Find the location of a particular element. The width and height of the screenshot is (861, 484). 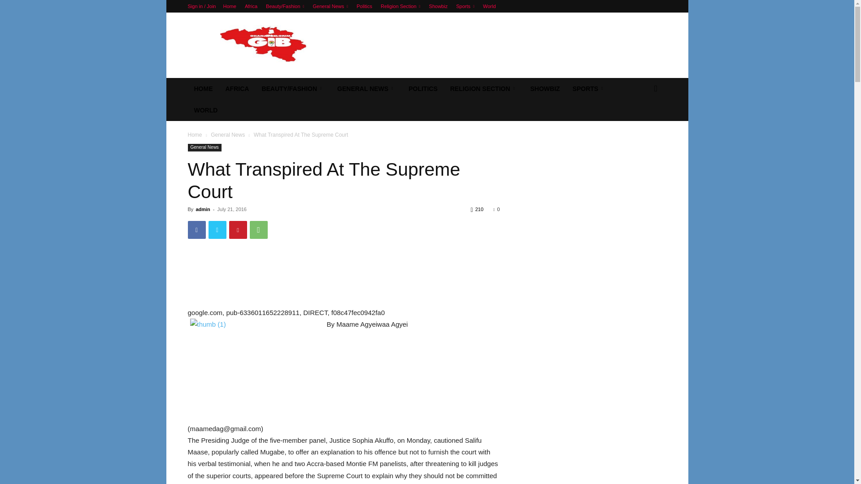

World is located at coordinates (489, 6).